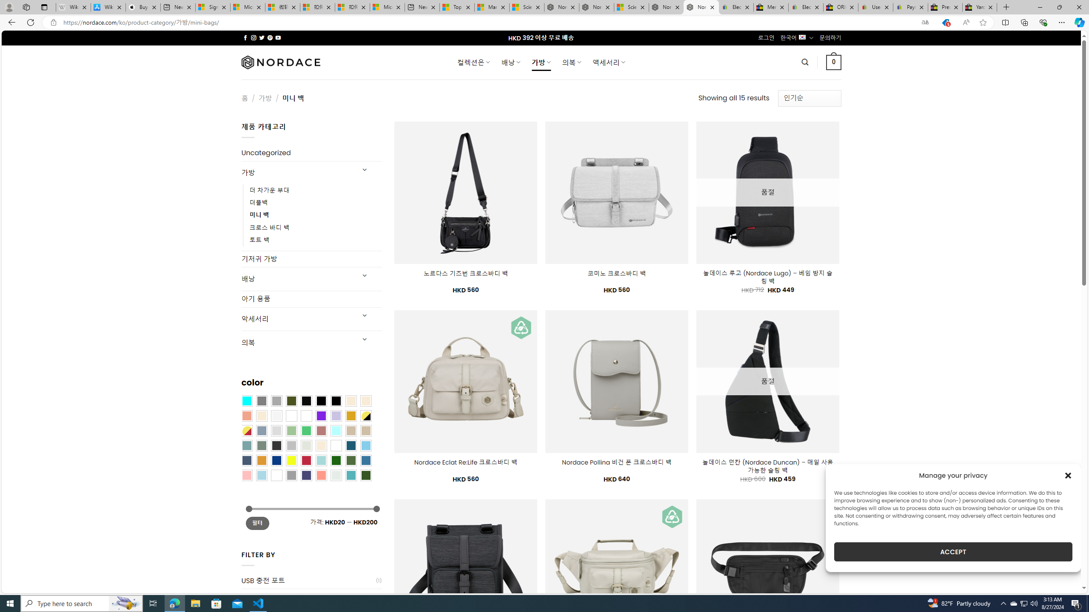 The width and height of the screenshot is (1089, 612). I want to click on   0  , so click(834, 62).